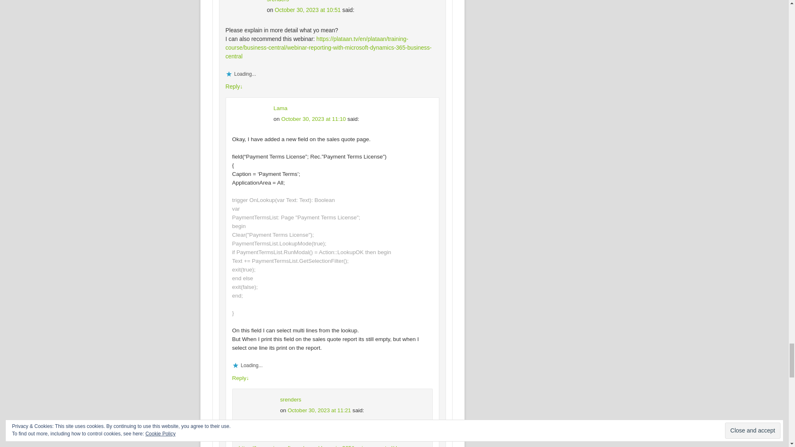  Describe the element at coordinates (308, 10) in the screenshot. I see `October 30, 2023 at 10:51` at that location.